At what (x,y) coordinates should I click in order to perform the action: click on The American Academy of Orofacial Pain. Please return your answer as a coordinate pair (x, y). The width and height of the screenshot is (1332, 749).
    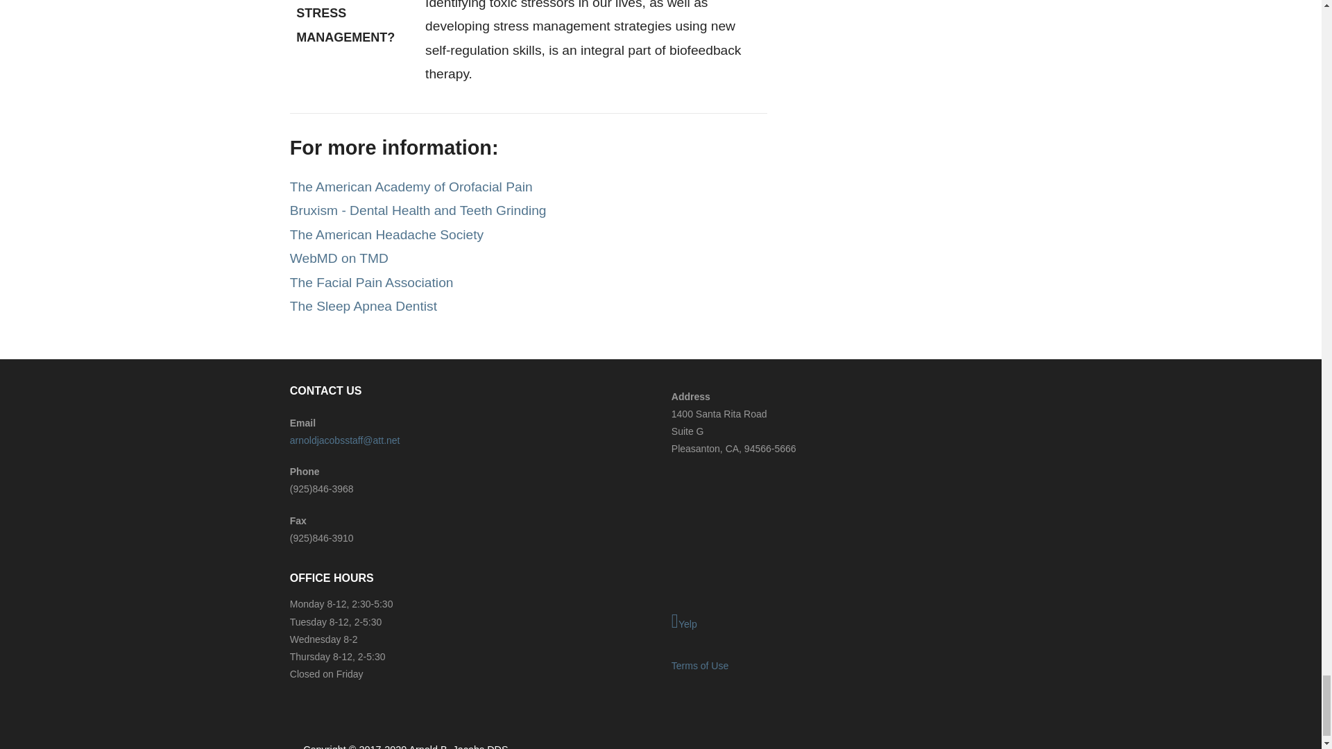
    Looking at the image, I should click on (411, 187).